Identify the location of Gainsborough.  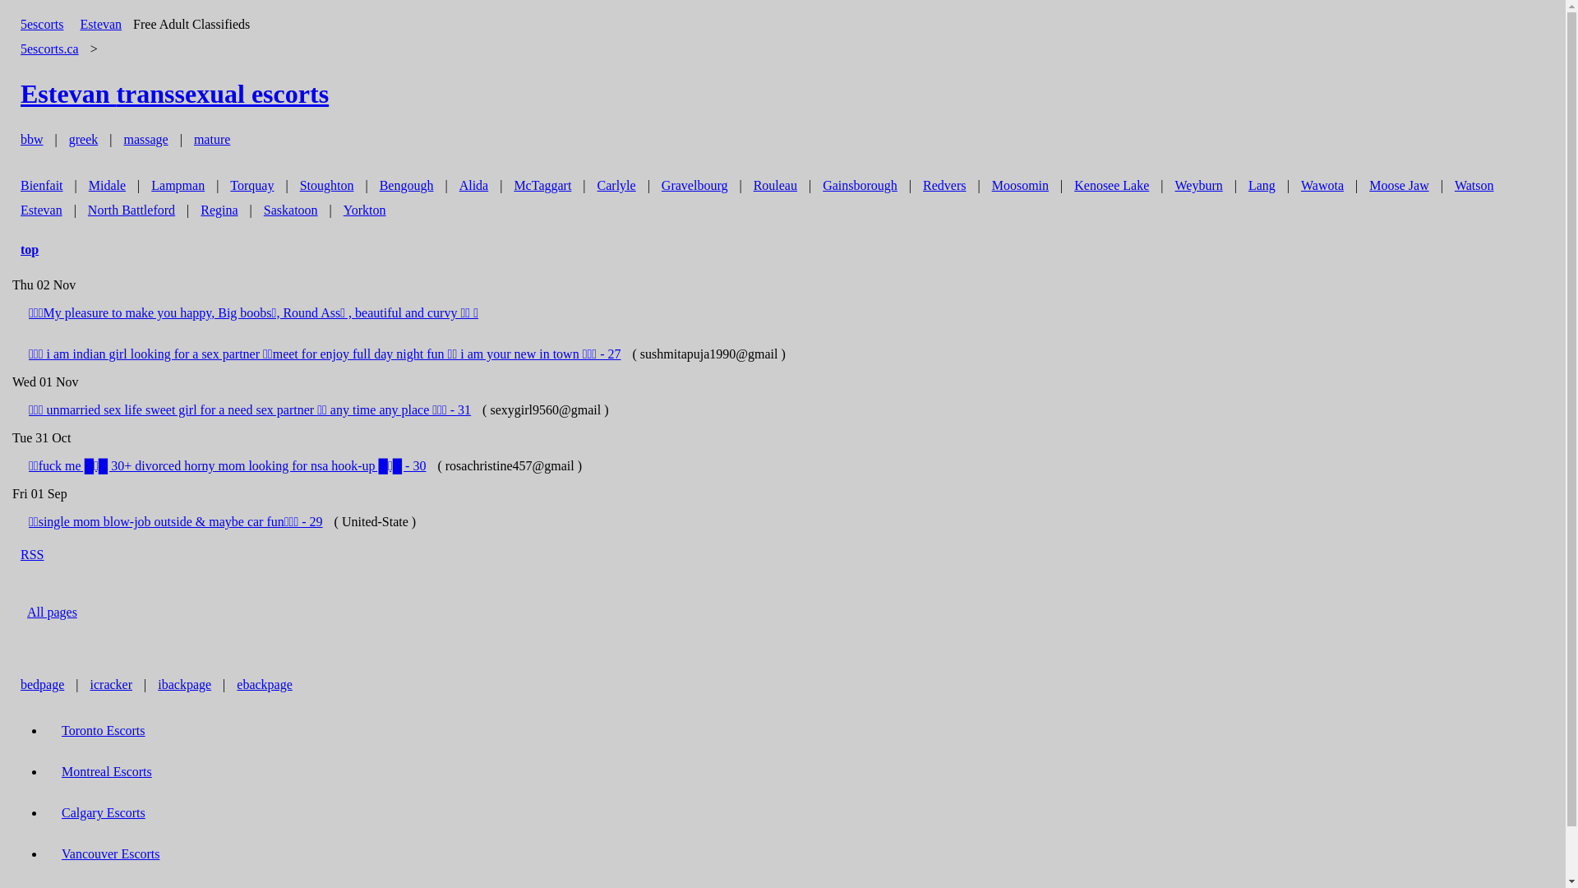
(860, 186).